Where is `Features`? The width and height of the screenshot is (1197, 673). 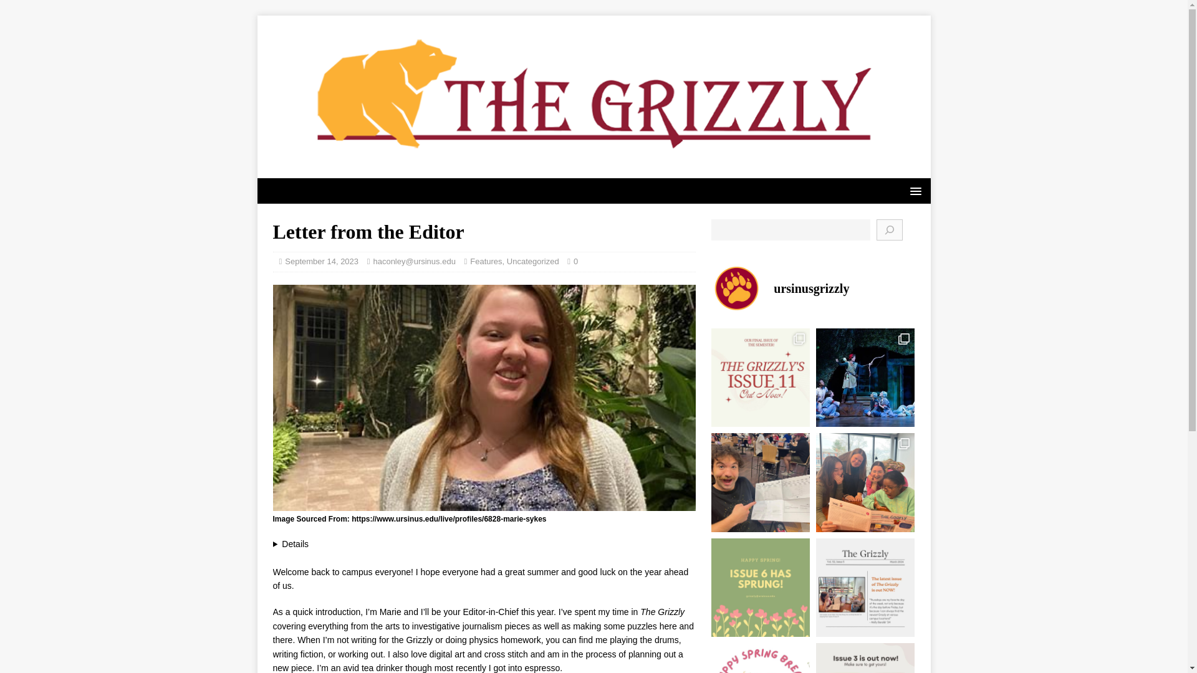 Features is located at coordinates (486, 260).